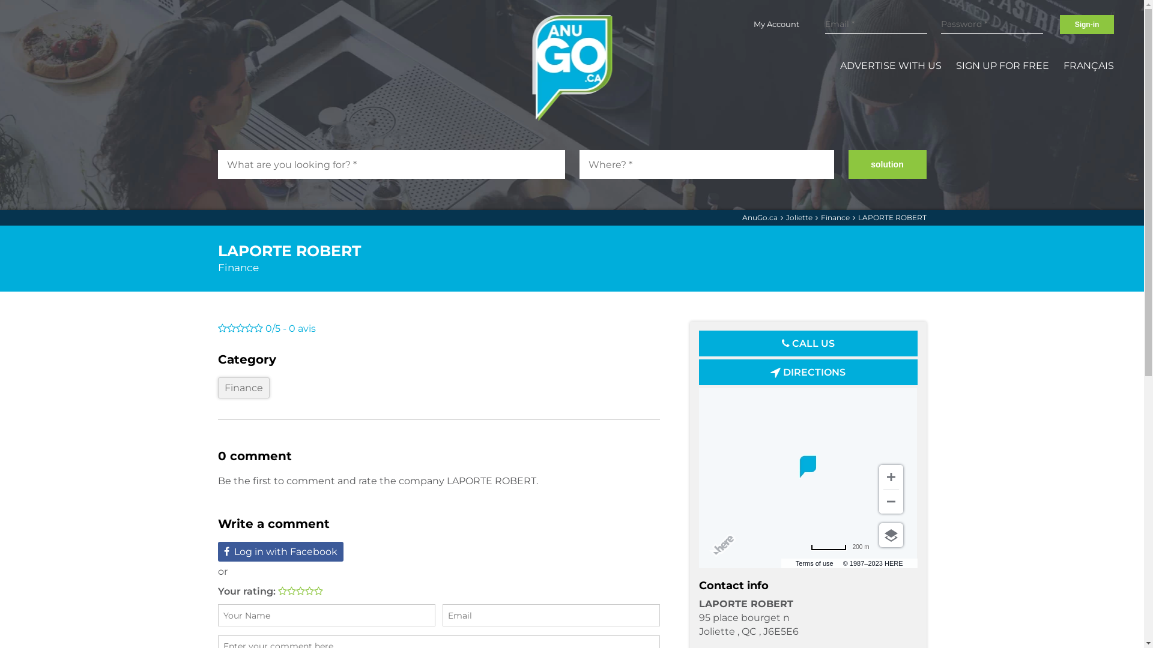 Image resolution: width=1153 pixels, height=648 pixels. What do you see at coordinates (280, 552) in the screenshot?
I see `Log in with Facebook` at bounding box center [280, 552].